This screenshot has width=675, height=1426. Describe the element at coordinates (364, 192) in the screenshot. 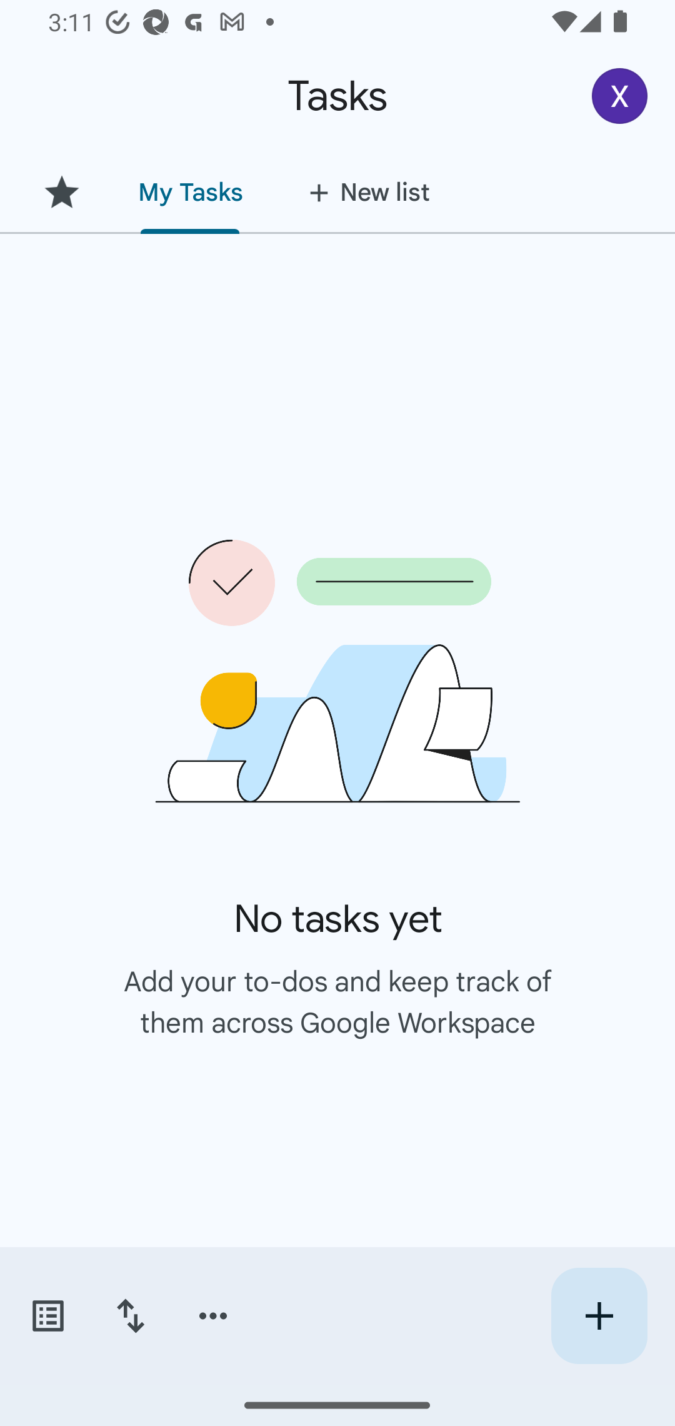

I see `New list` at that location.